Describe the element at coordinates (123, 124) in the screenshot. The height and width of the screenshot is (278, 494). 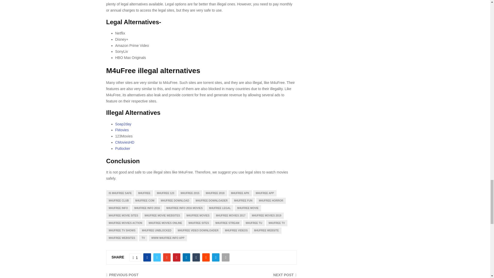
I see `Soap2day` at that location.